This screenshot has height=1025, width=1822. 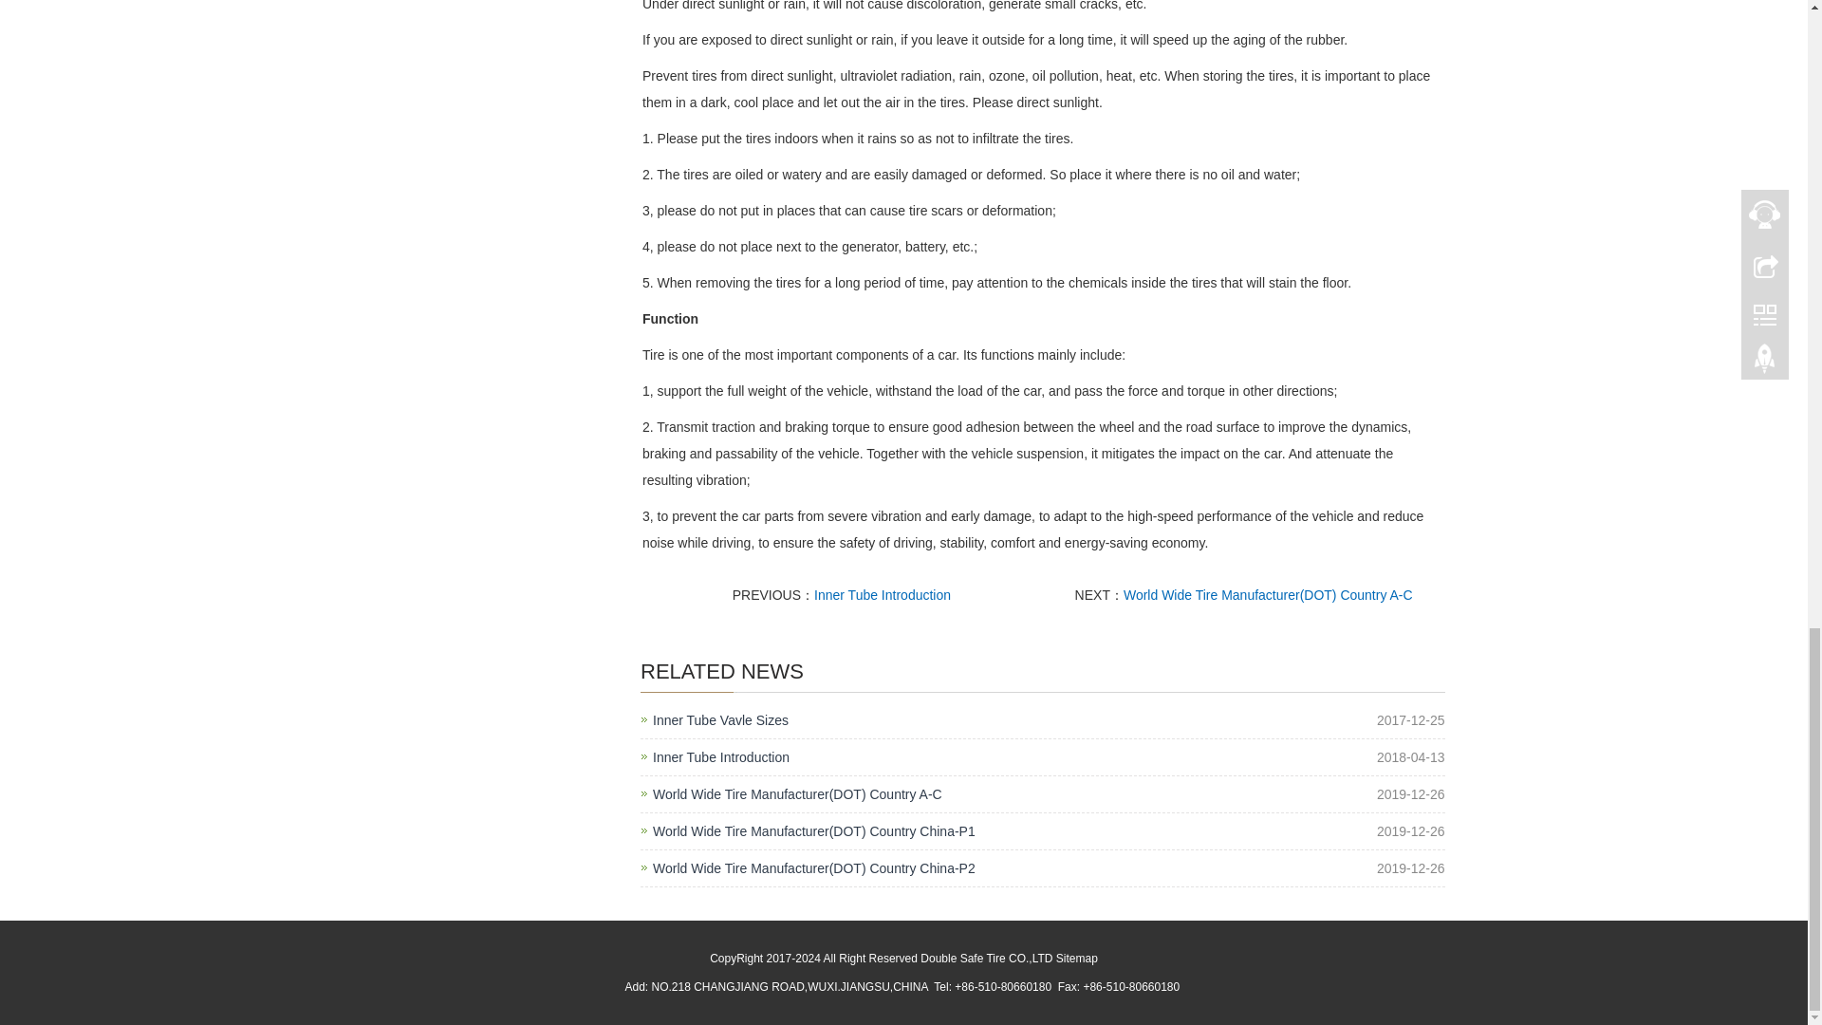 I want to click on Inner Tube Vavle Sizes, so click(x=720, y=720).